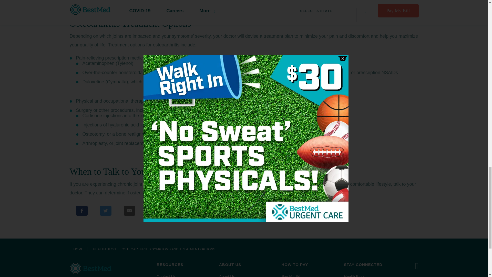  What do you see at coordinates (105, 249) in the screenshot?
I see `HEALTH BLOG` at bounding box center [105, 249].